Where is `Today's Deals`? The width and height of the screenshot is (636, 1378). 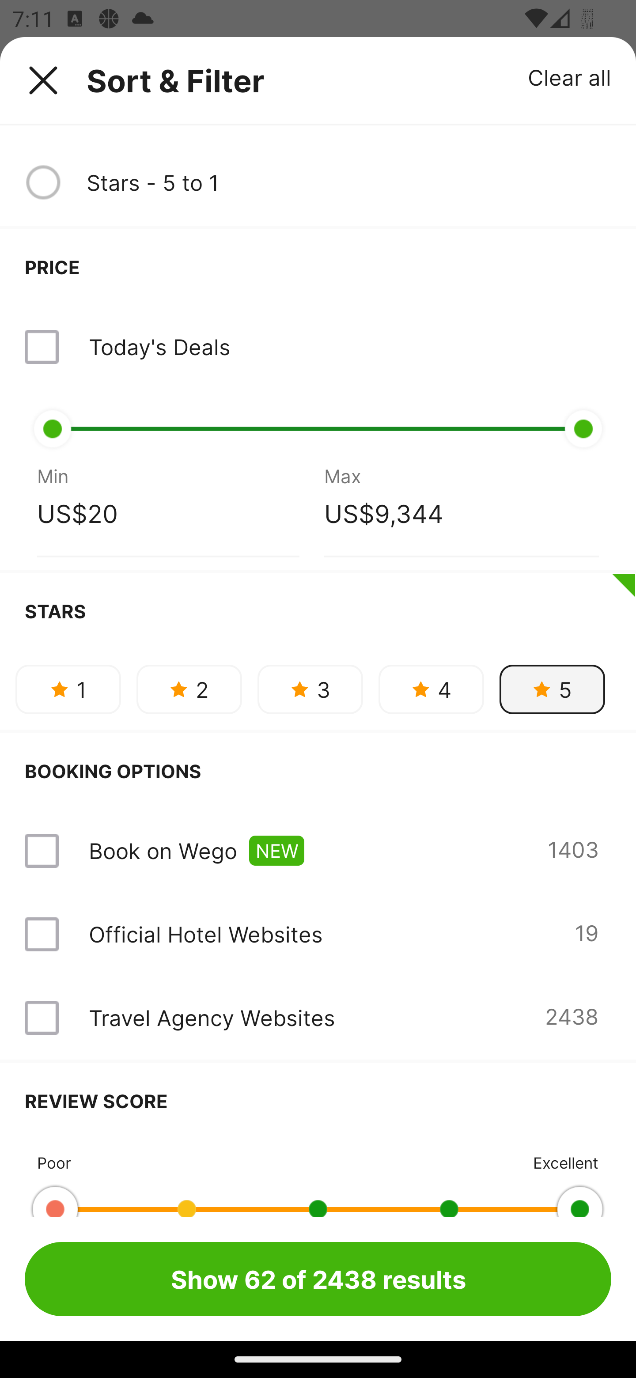 Today's Deals is located at coordinates (318, 346).